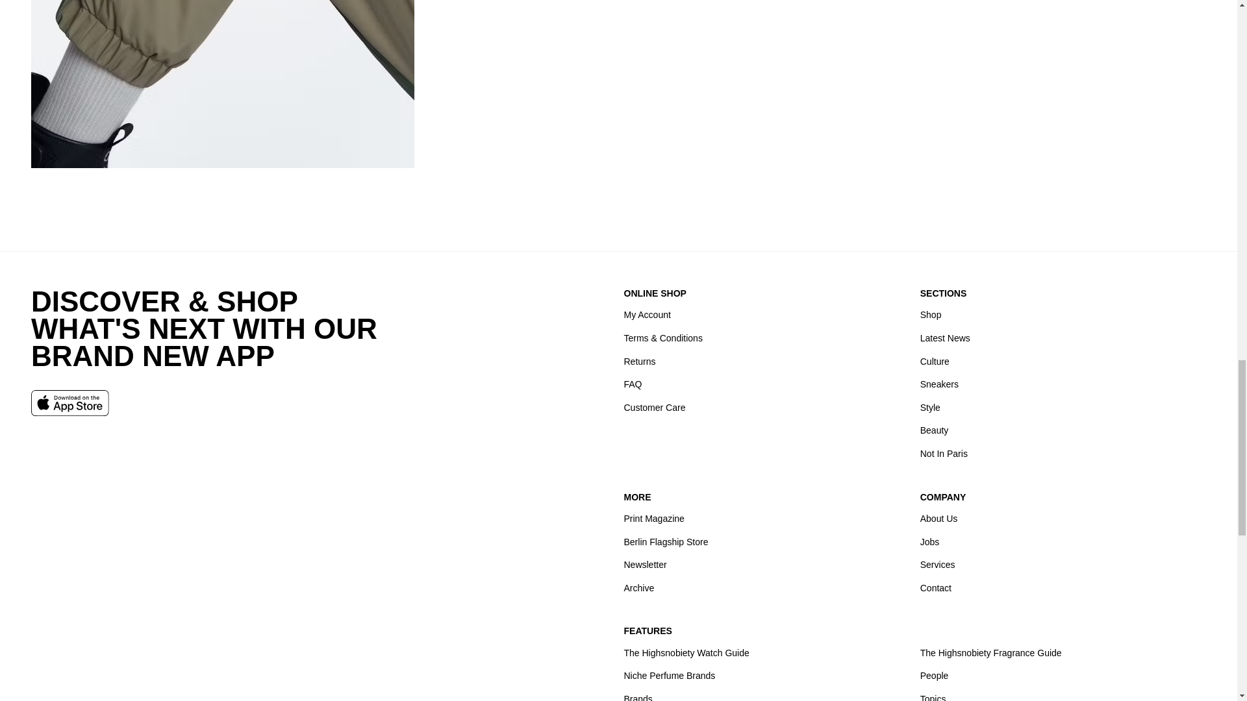 The height and width of the screenshot is (701, 1247). Describe the element at coordinates (930, 315) in the screenshot. I see `Shop` at that location.